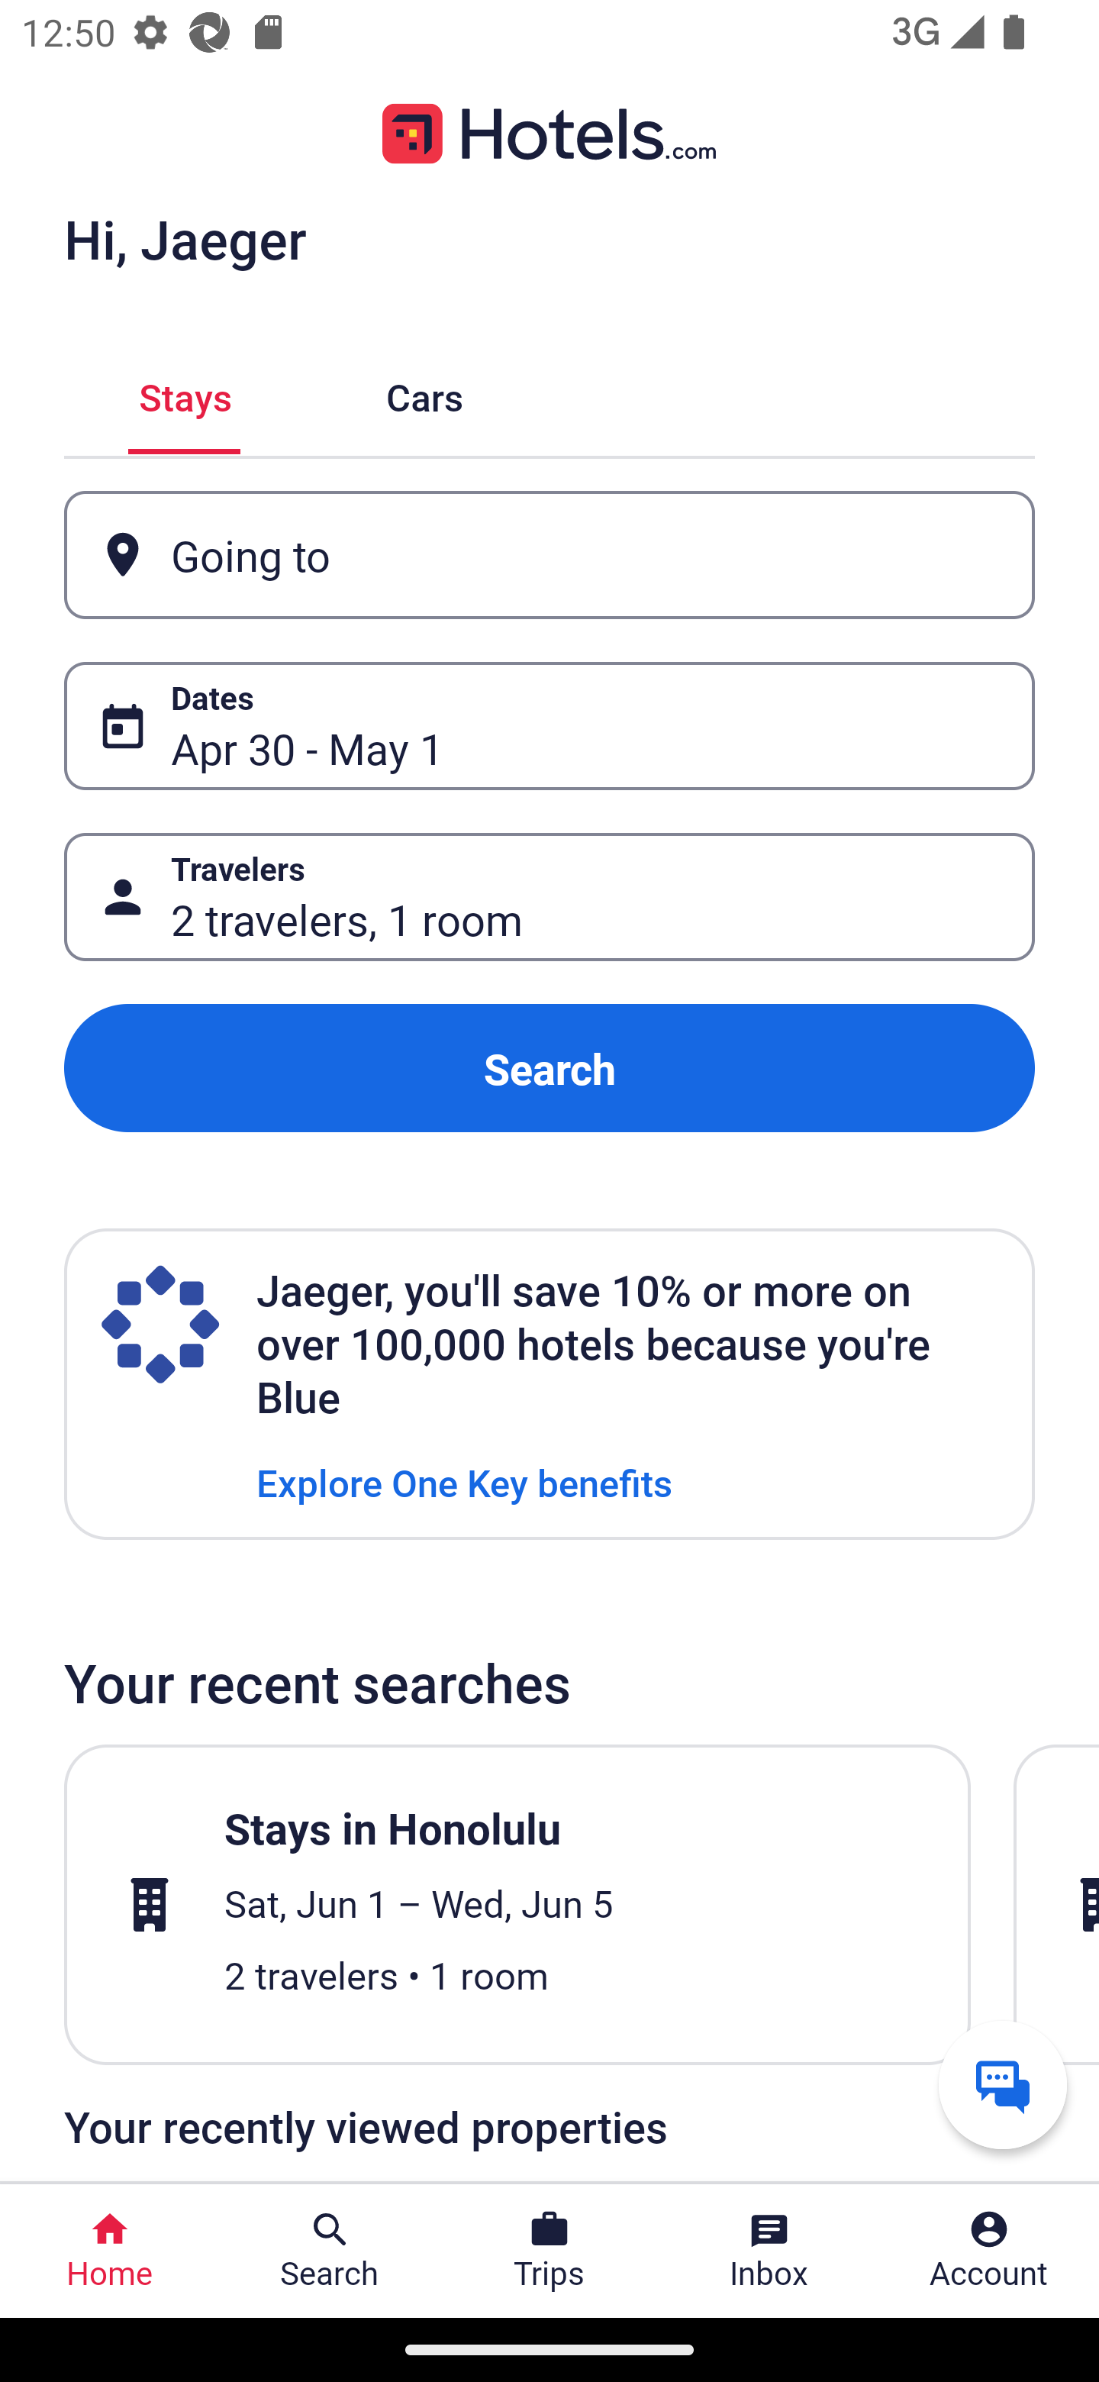  I want to click on Dates Button Apr 30 - May 1, so click(549, 726).